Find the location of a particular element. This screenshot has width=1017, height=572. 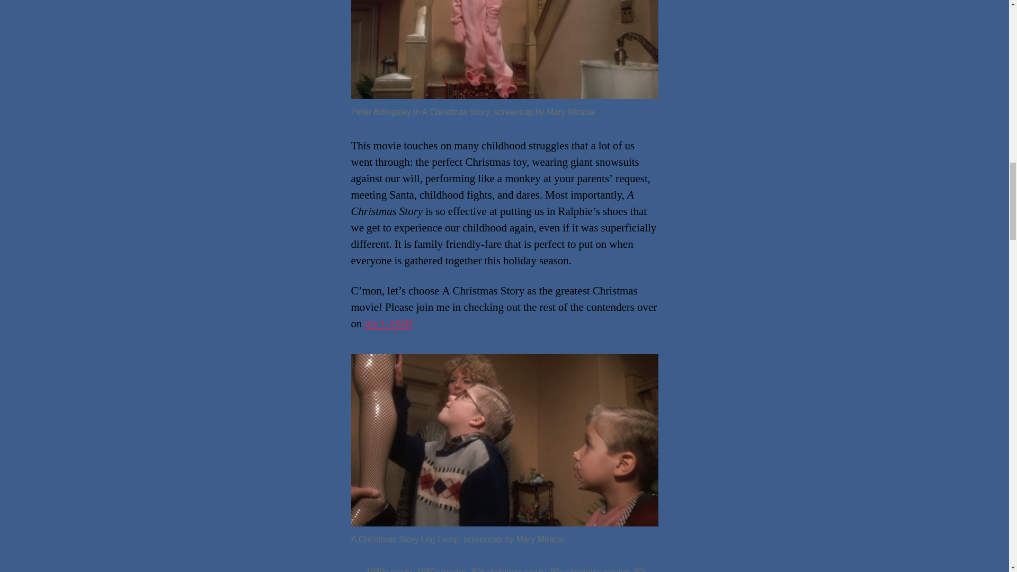

80s christmas movies is located at coordinates (590, 570).